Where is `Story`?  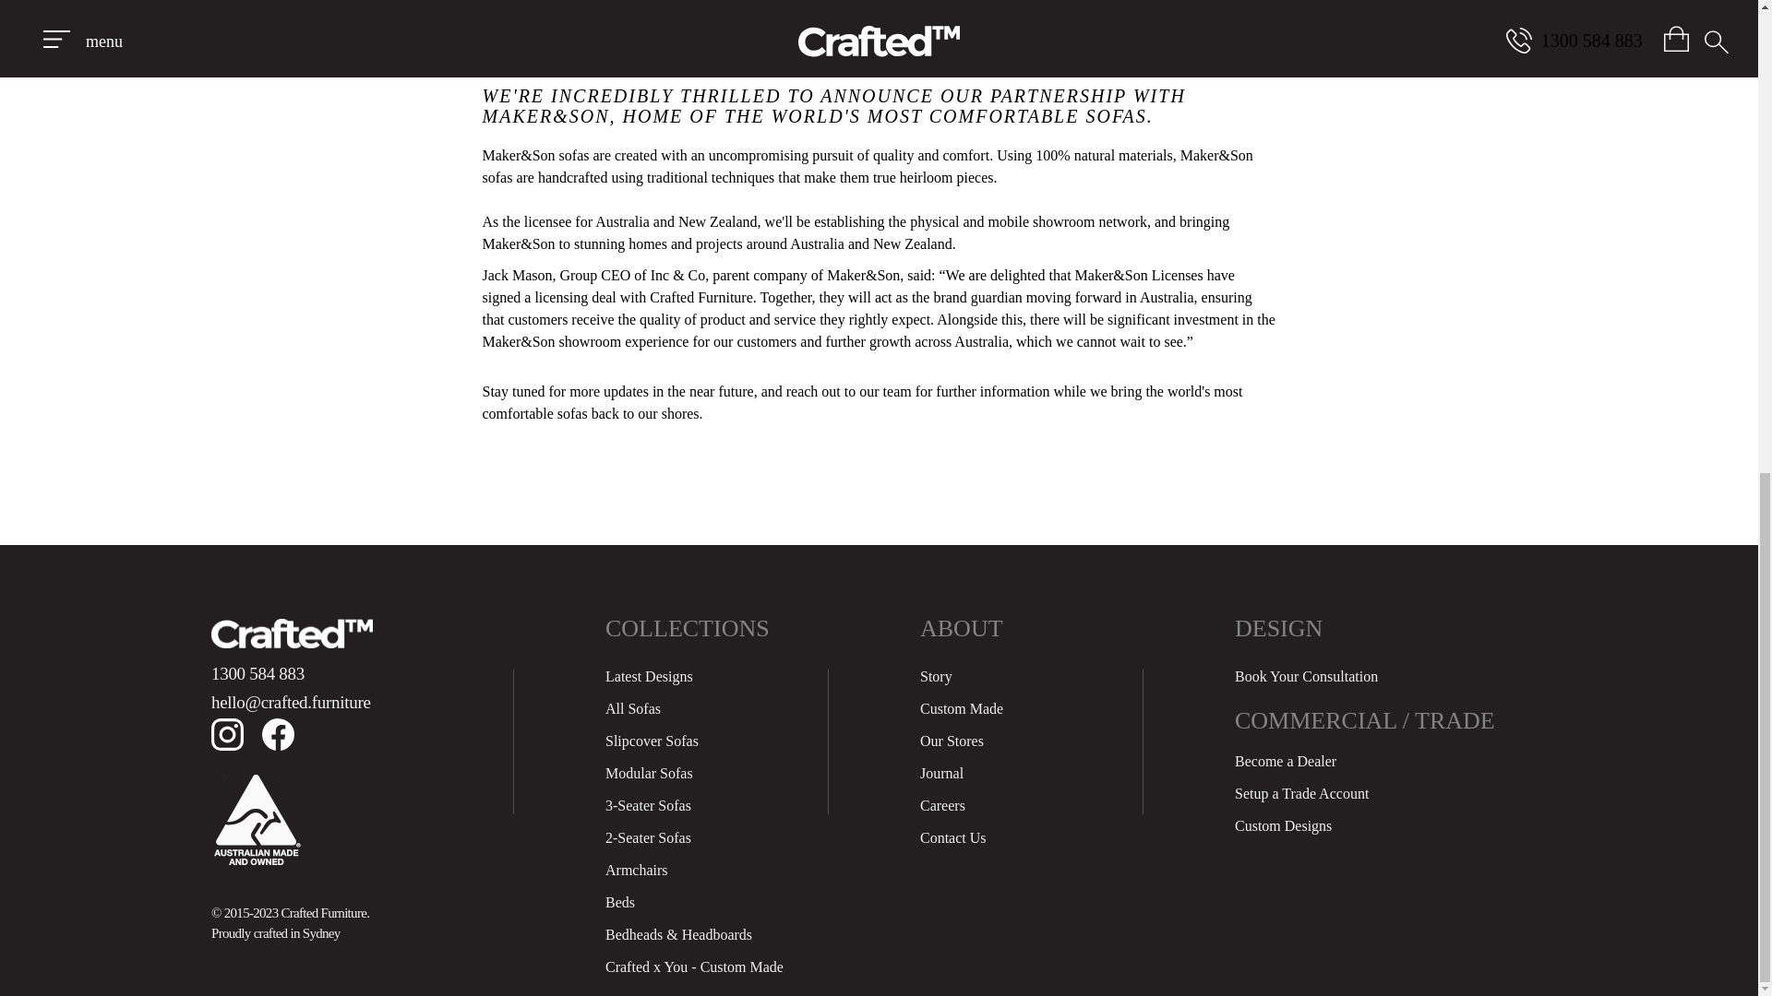 Story is located at coordinates (936, 675).